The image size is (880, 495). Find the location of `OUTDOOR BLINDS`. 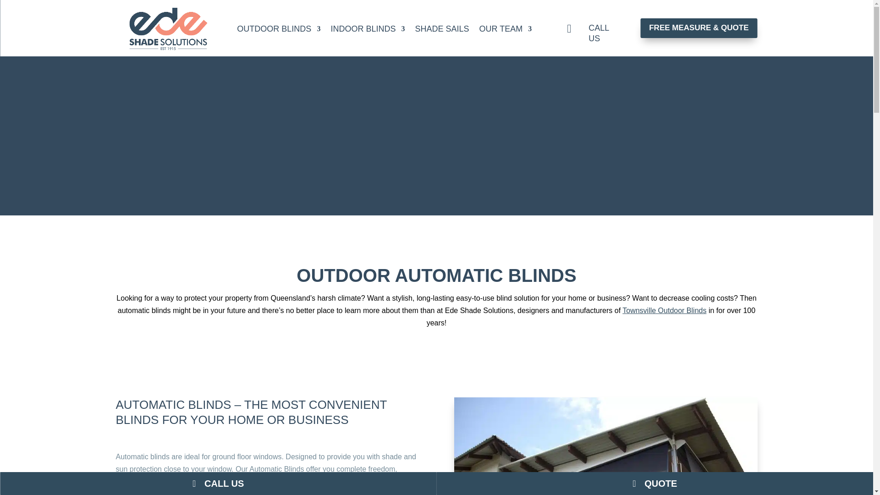

OUTDOOR BLINDS is located at coordinates (278, 29).